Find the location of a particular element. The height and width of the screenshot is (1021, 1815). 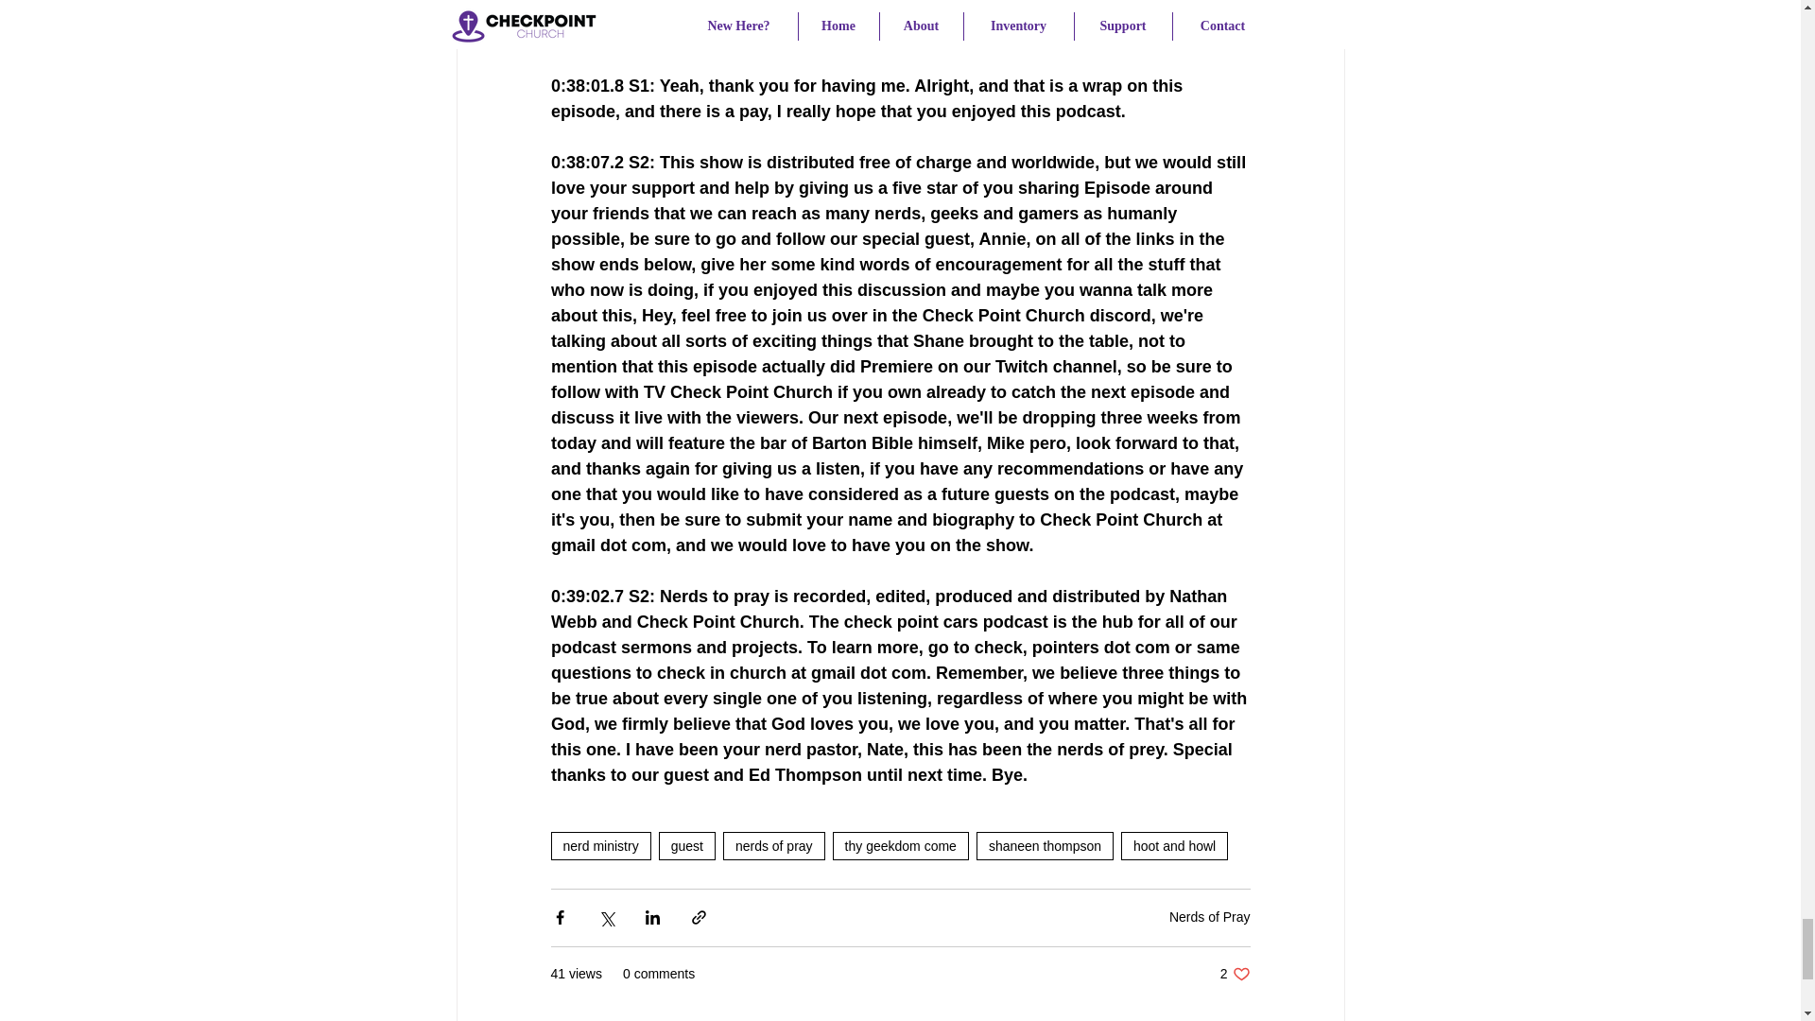

thy geekdom come is located at coordinates (901, 846).